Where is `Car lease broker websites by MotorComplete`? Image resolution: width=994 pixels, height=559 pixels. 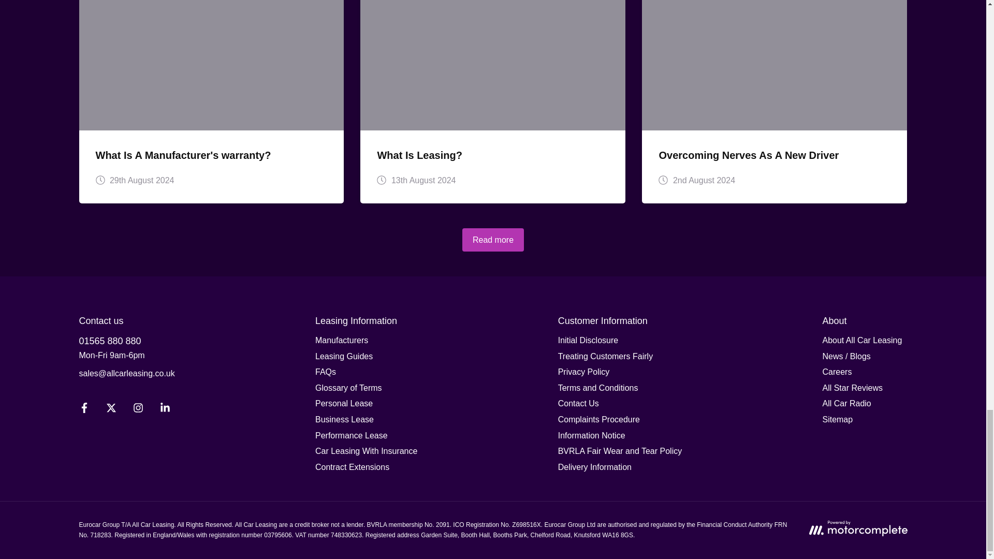 Car lease broker websites by MotorComplete is located at coordinates (857, 528).